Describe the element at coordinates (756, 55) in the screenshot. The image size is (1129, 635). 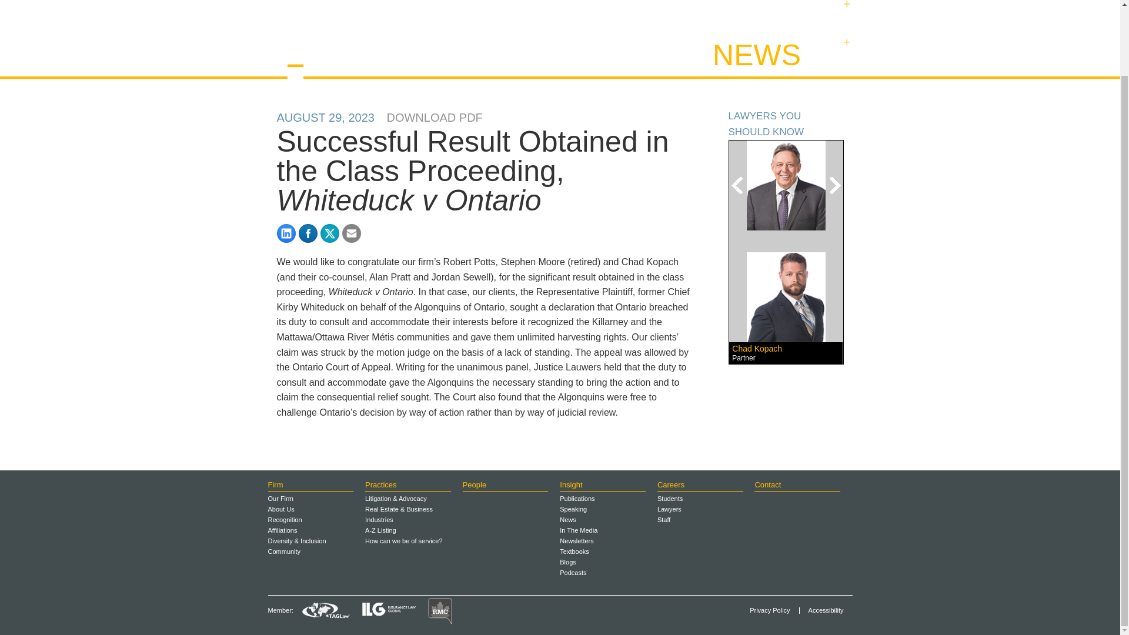
I see `NEWS` at that location.